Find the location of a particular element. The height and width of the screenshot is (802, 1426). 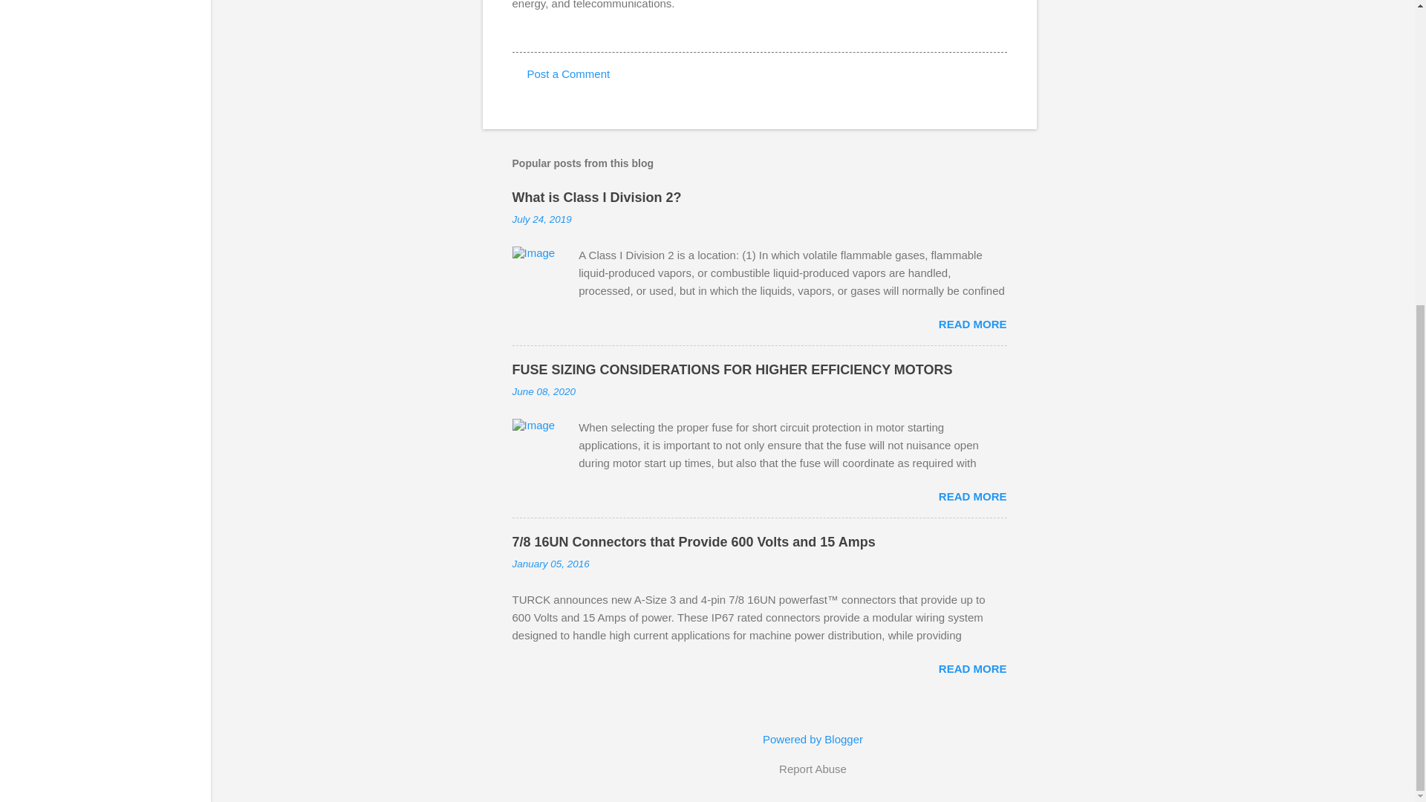

READ MORE is located at coordinates (972, 496).